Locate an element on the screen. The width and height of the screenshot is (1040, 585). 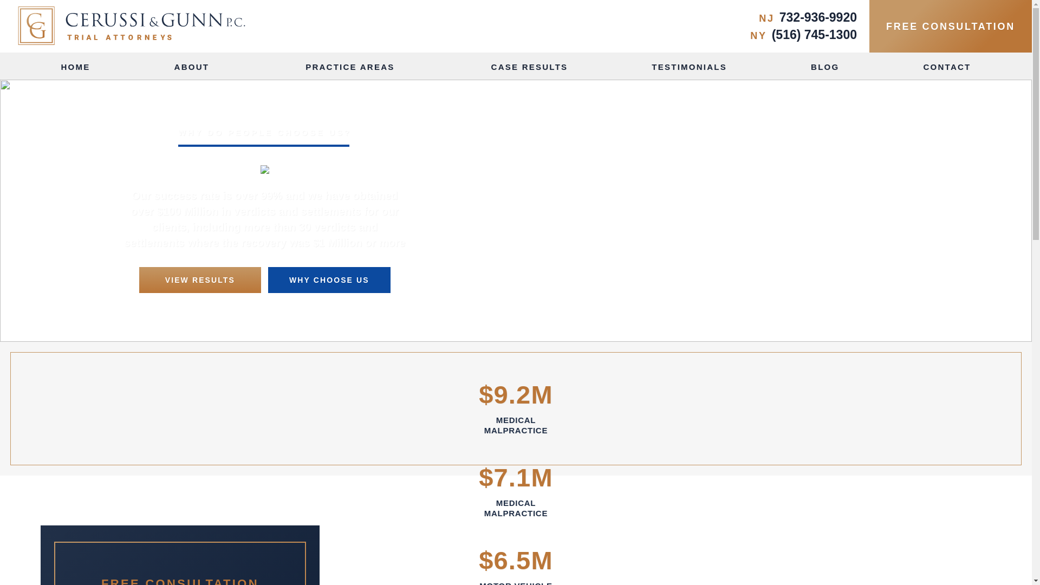
CASE RESULTS is located at coordinates (529, 66).